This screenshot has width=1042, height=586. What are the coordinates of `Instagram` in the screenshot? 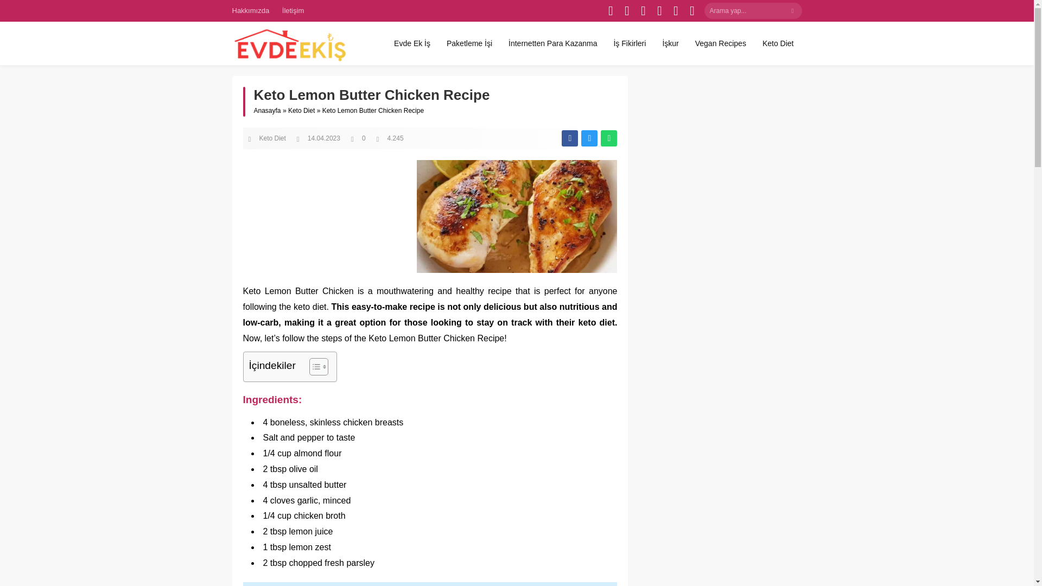 It's located at (644, 11).